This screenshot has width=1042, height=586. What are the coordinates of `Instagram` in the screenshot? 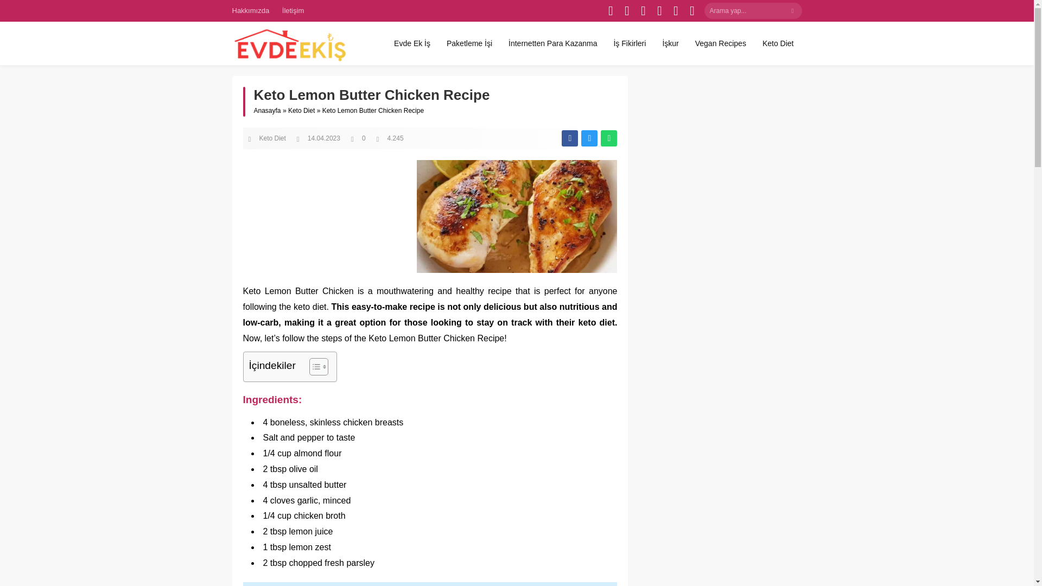 It's located at (644, 11).